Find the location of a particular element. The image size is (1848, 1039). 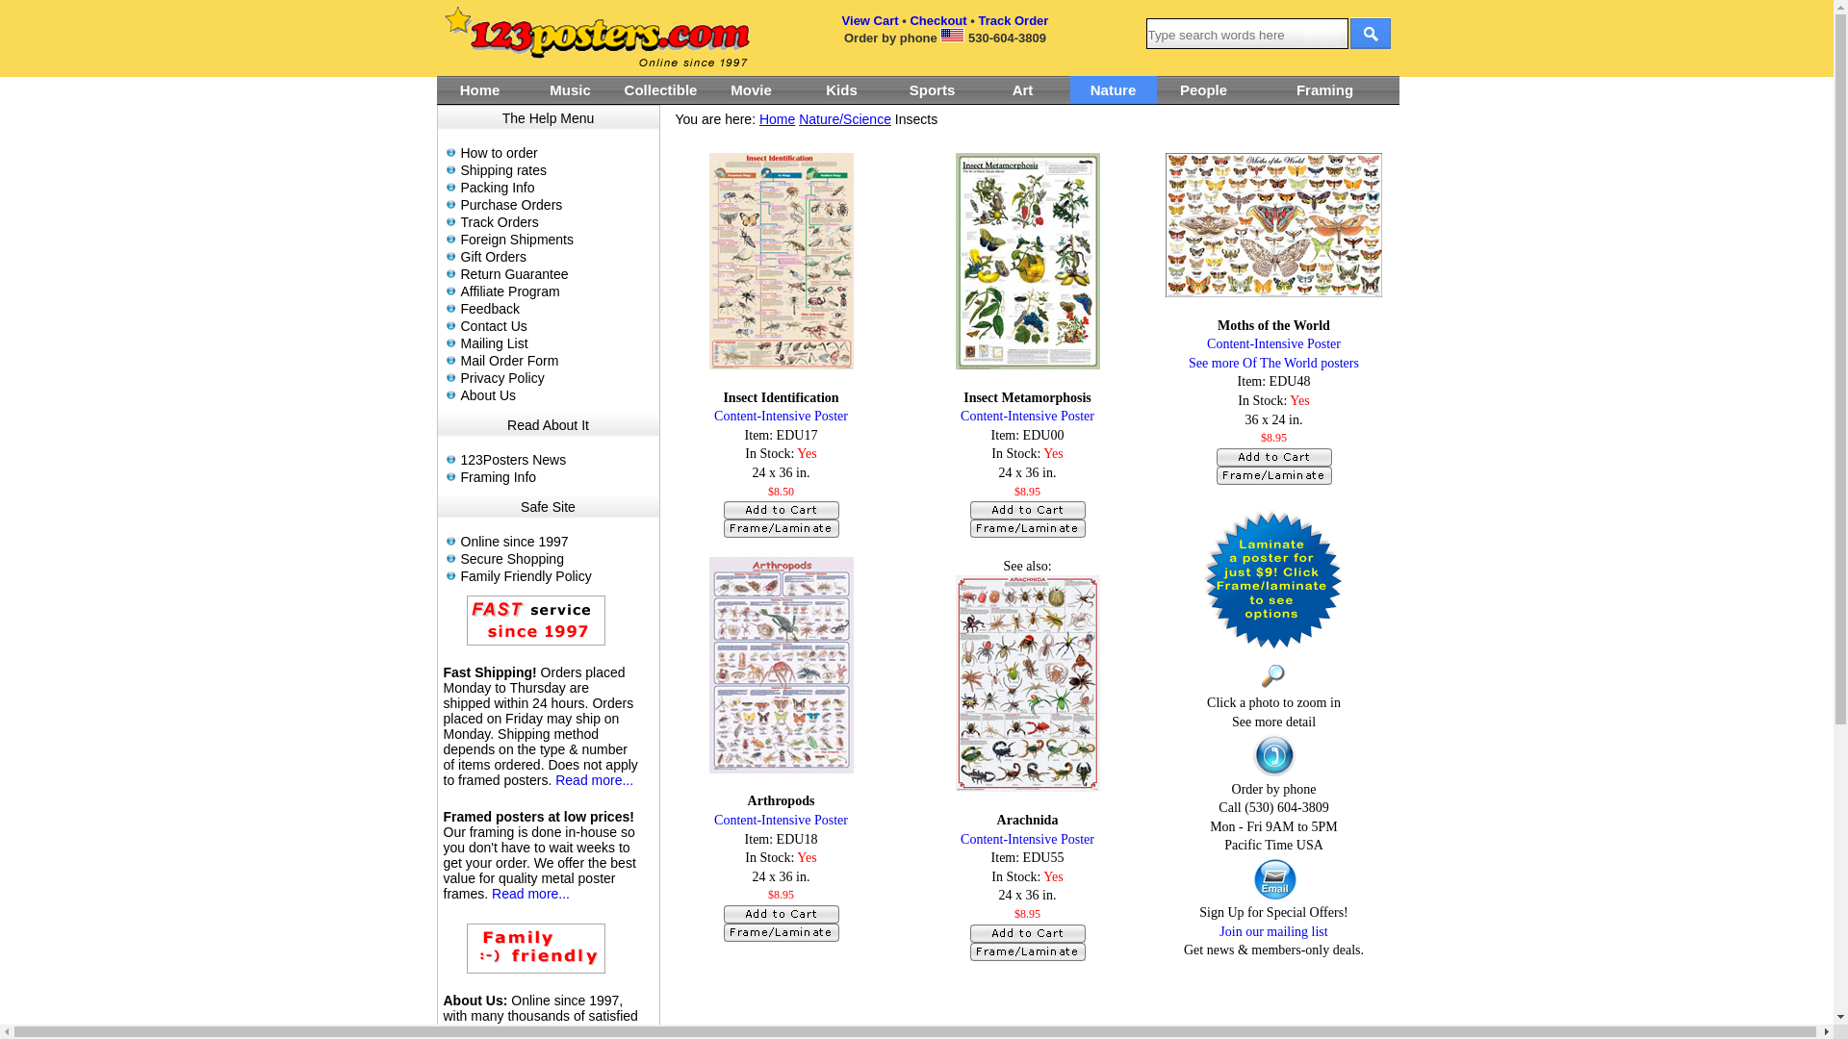

Sports is located at coordinates (932, 90).